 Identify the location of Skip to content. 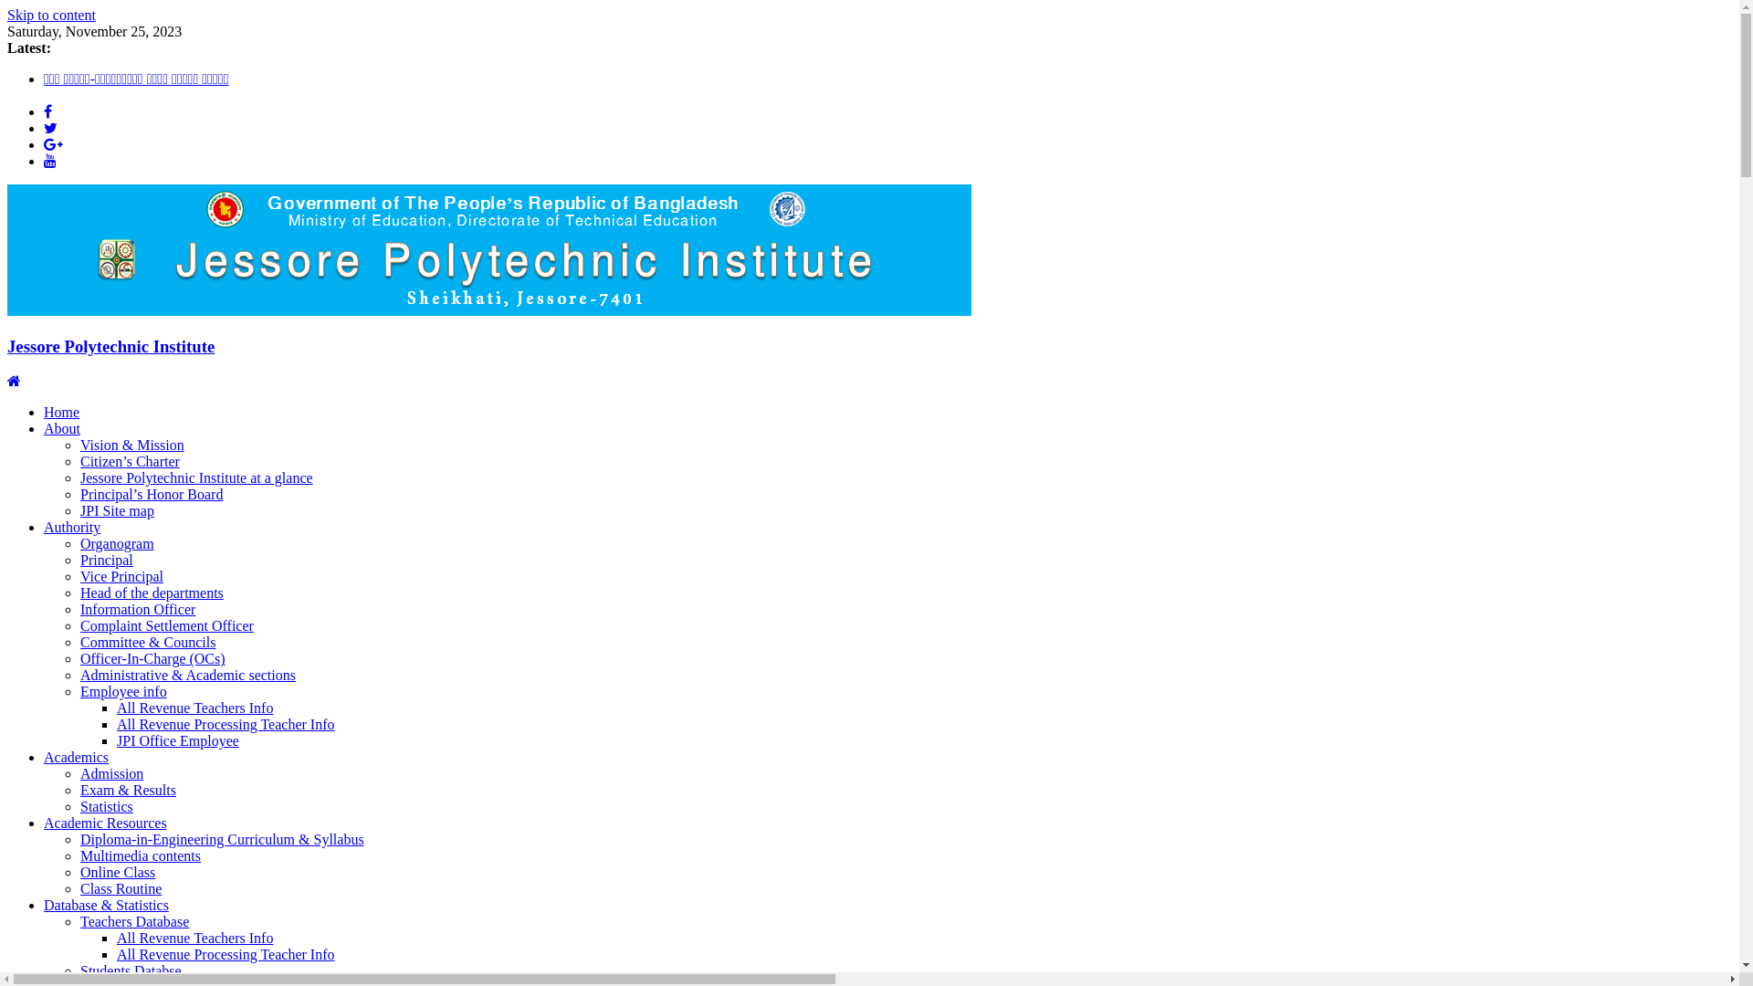
(51, 15).